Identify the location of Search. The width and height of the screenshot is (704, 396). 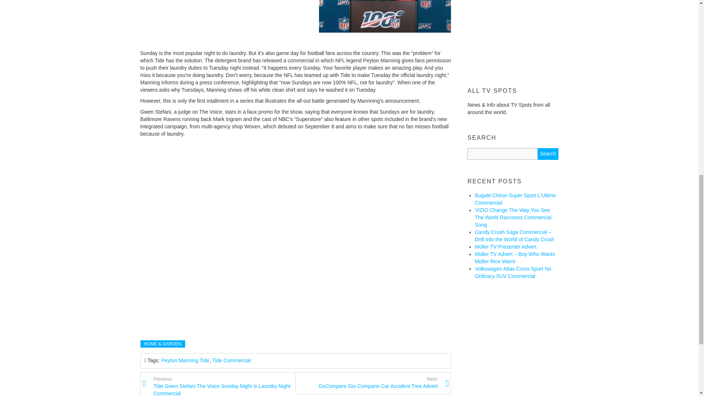
(548, 154).